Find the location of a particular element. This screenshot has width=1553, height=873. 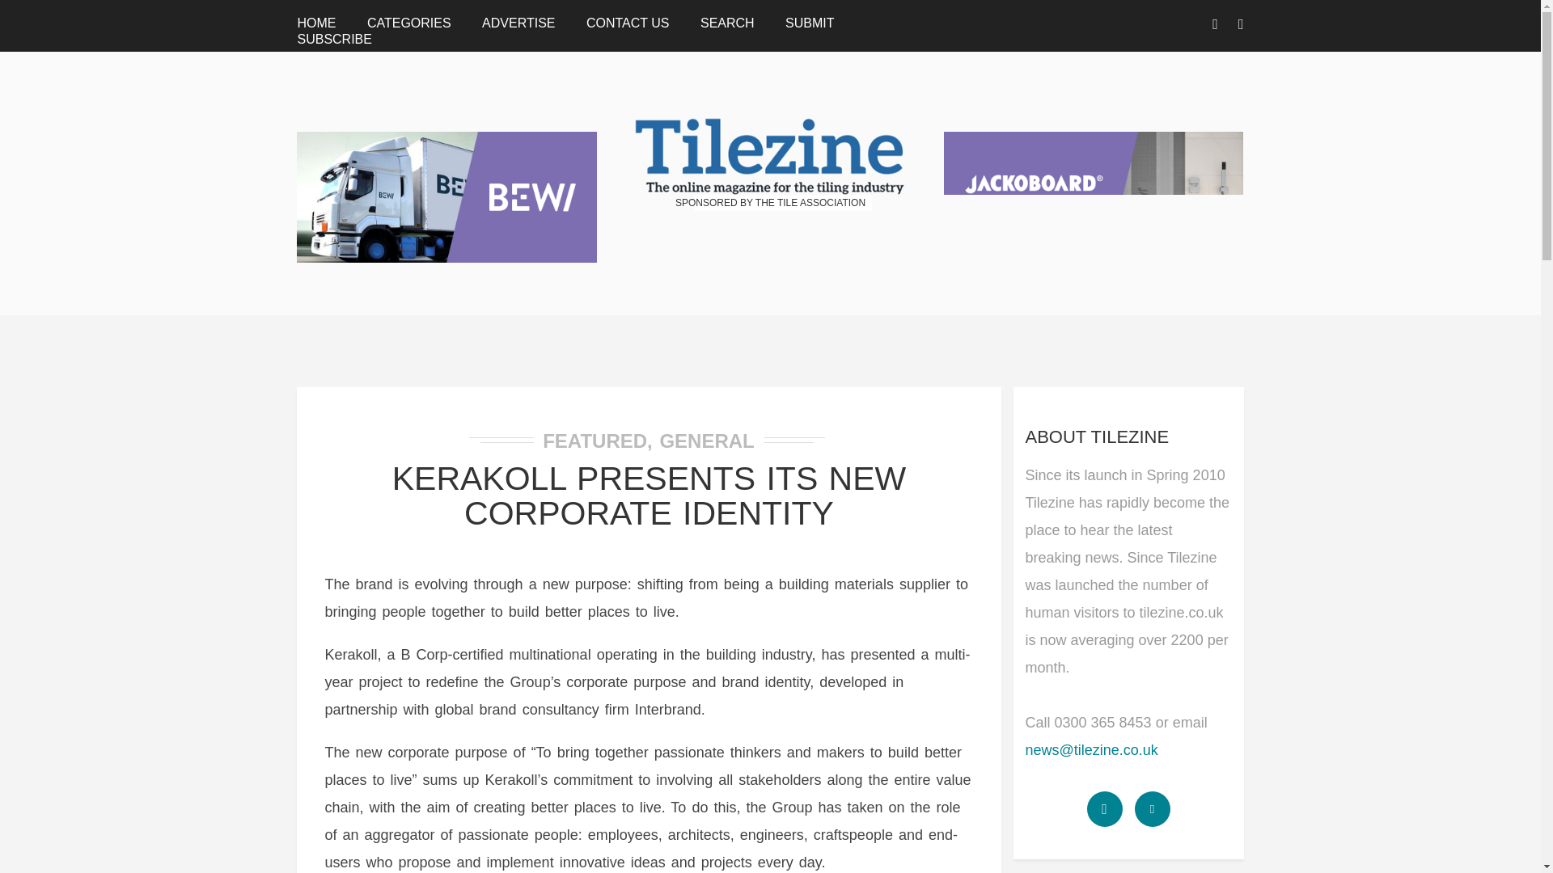

SUBMIT is located at coordinates (810, 23).